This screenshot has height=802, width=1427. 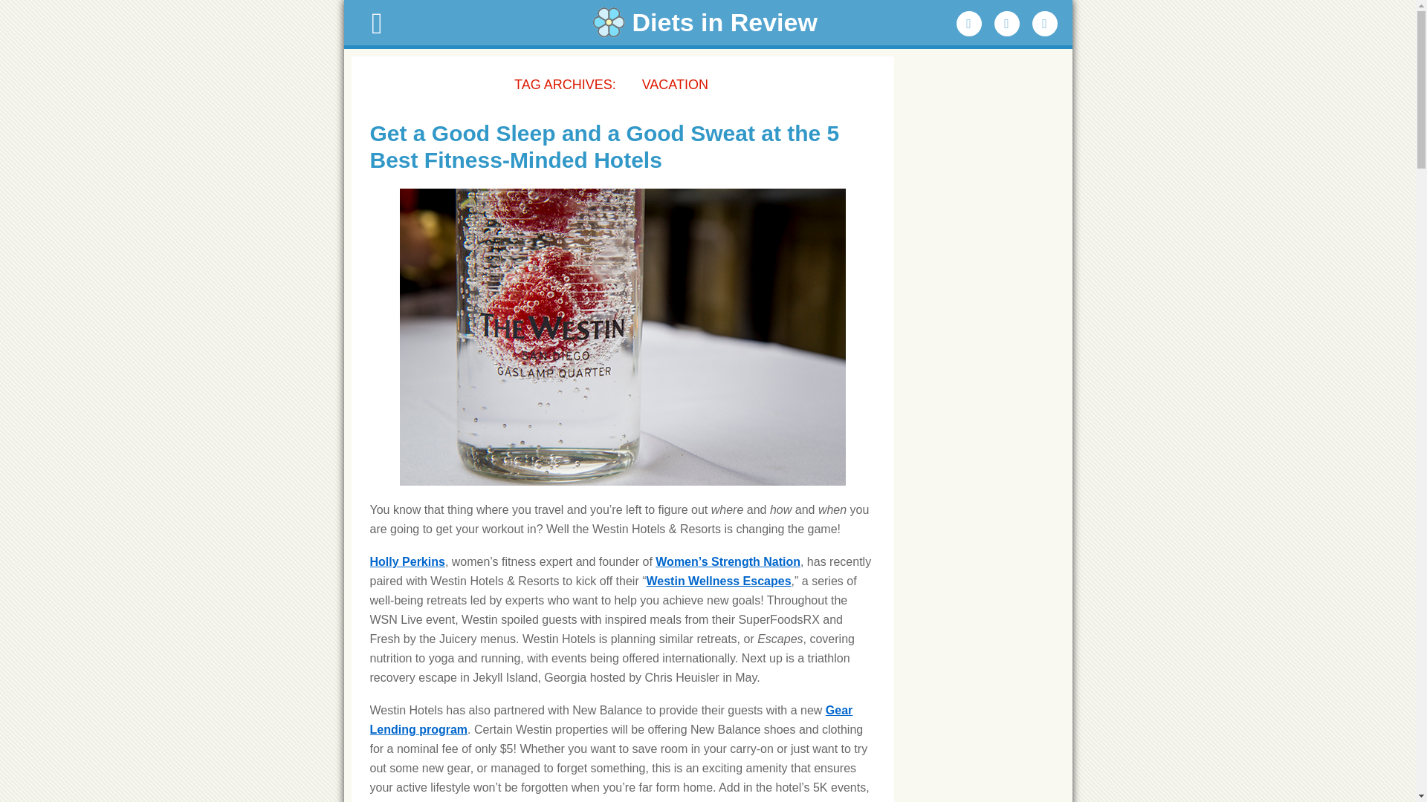 I want to click on Share with Facebook, so click(x=968, y=24).